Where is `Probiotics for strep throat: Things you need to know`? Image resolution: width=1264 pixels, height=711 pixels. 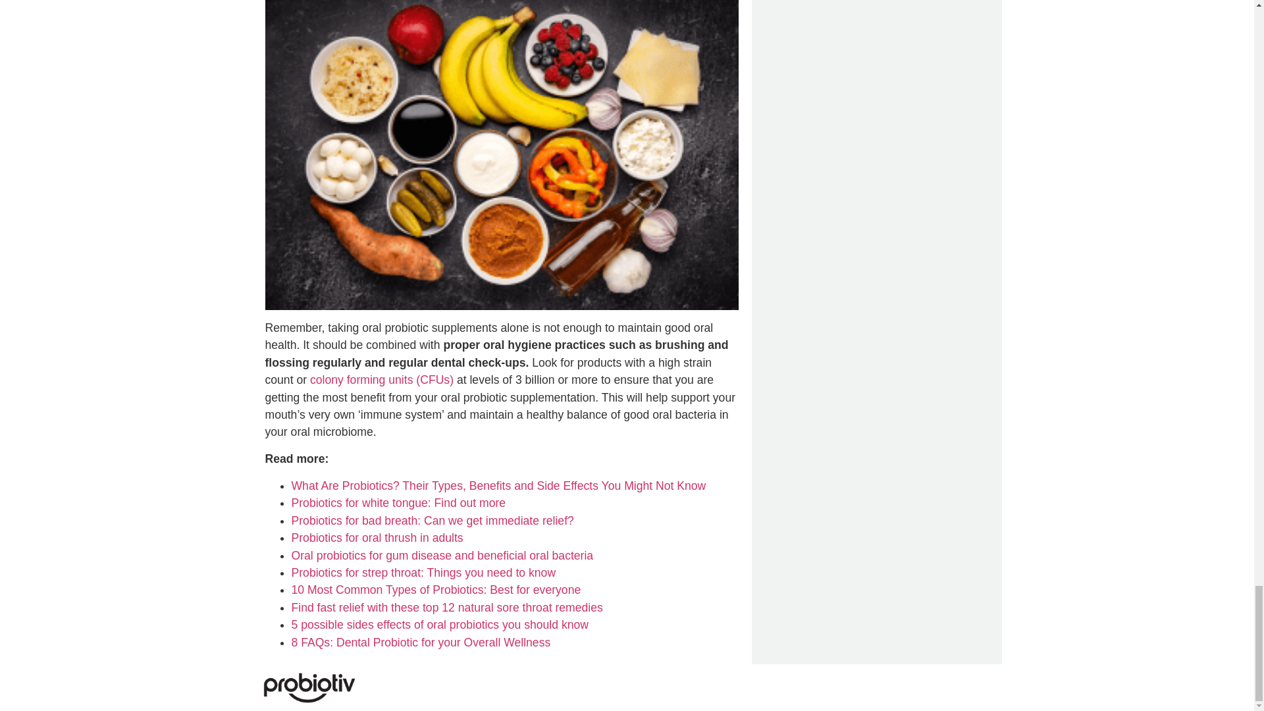
Probiotics for strep throat: Things you need to know is located at coordinates (423, 573).